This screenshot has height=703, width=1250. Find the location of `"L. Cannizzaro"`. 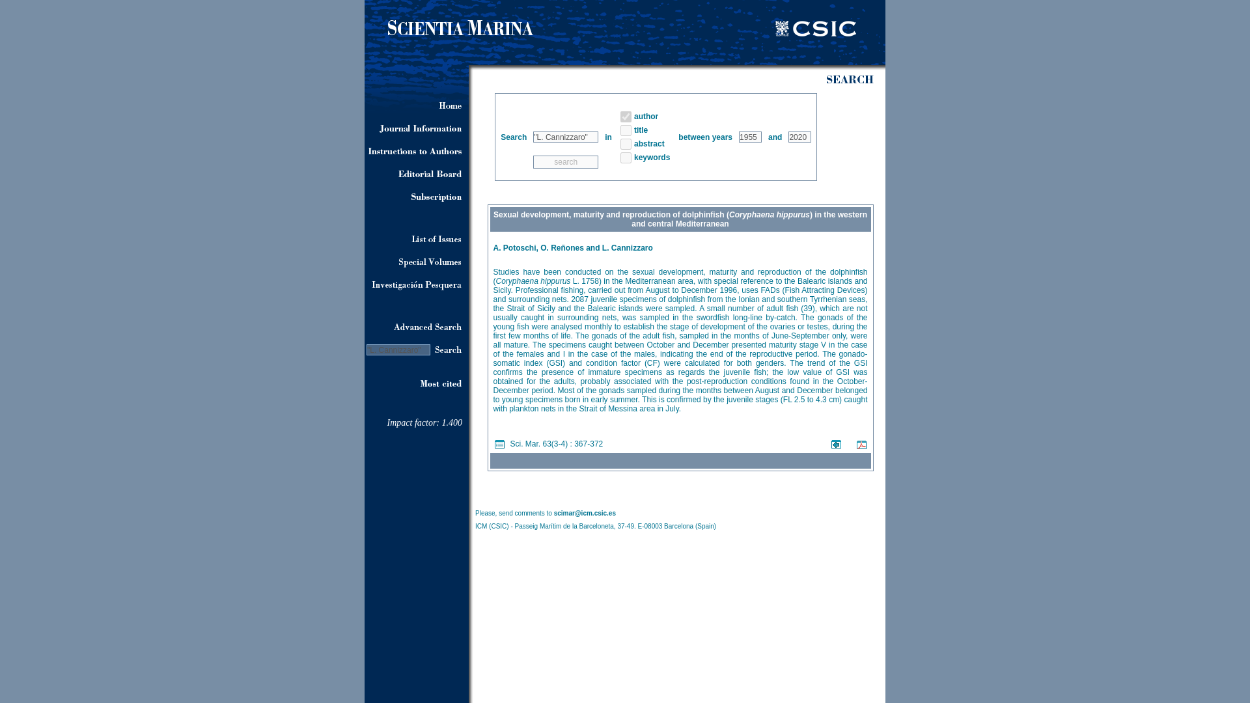

"L. Cannizzaro" is located at coordinates (566, 137).